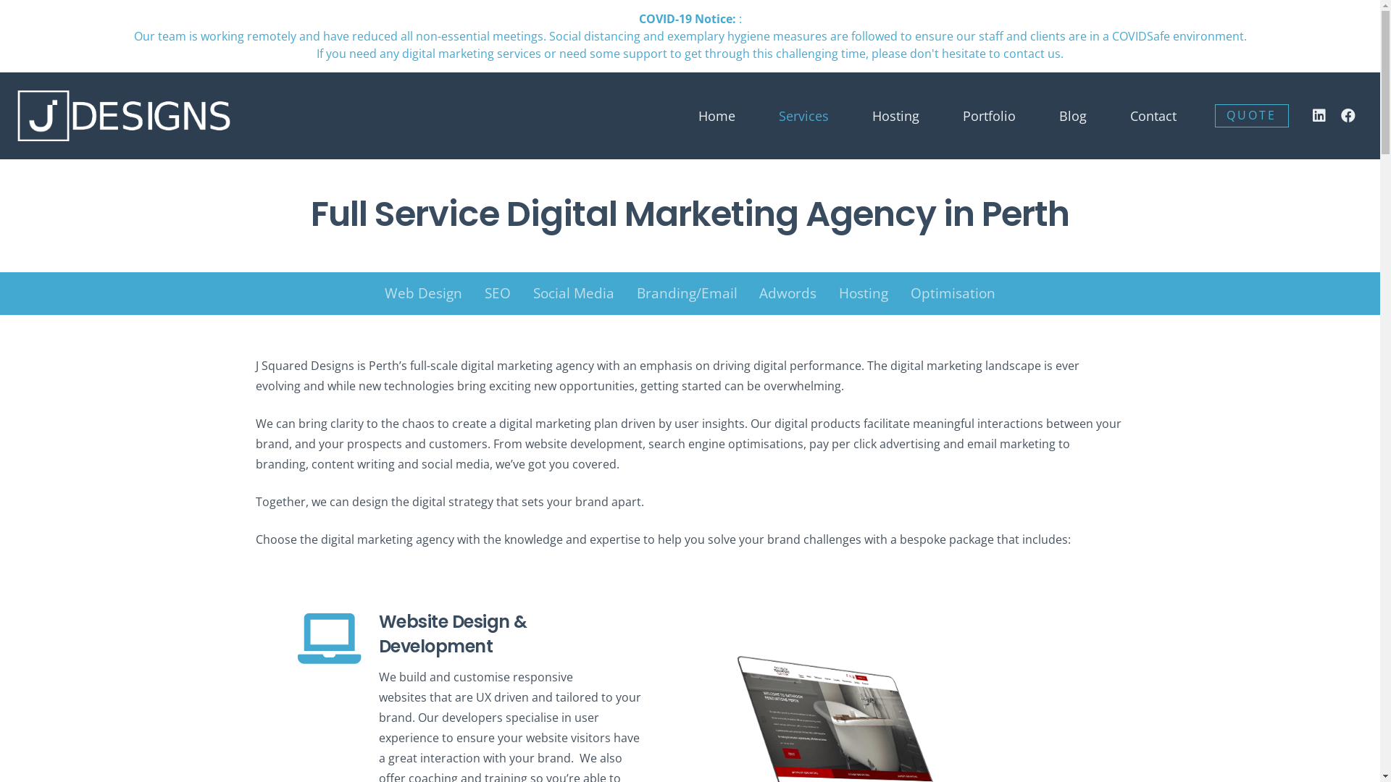  What do you see at coordinates (687, 294) in the screenshot?
I see `Branding/Email` at bounding box center [687, 294].